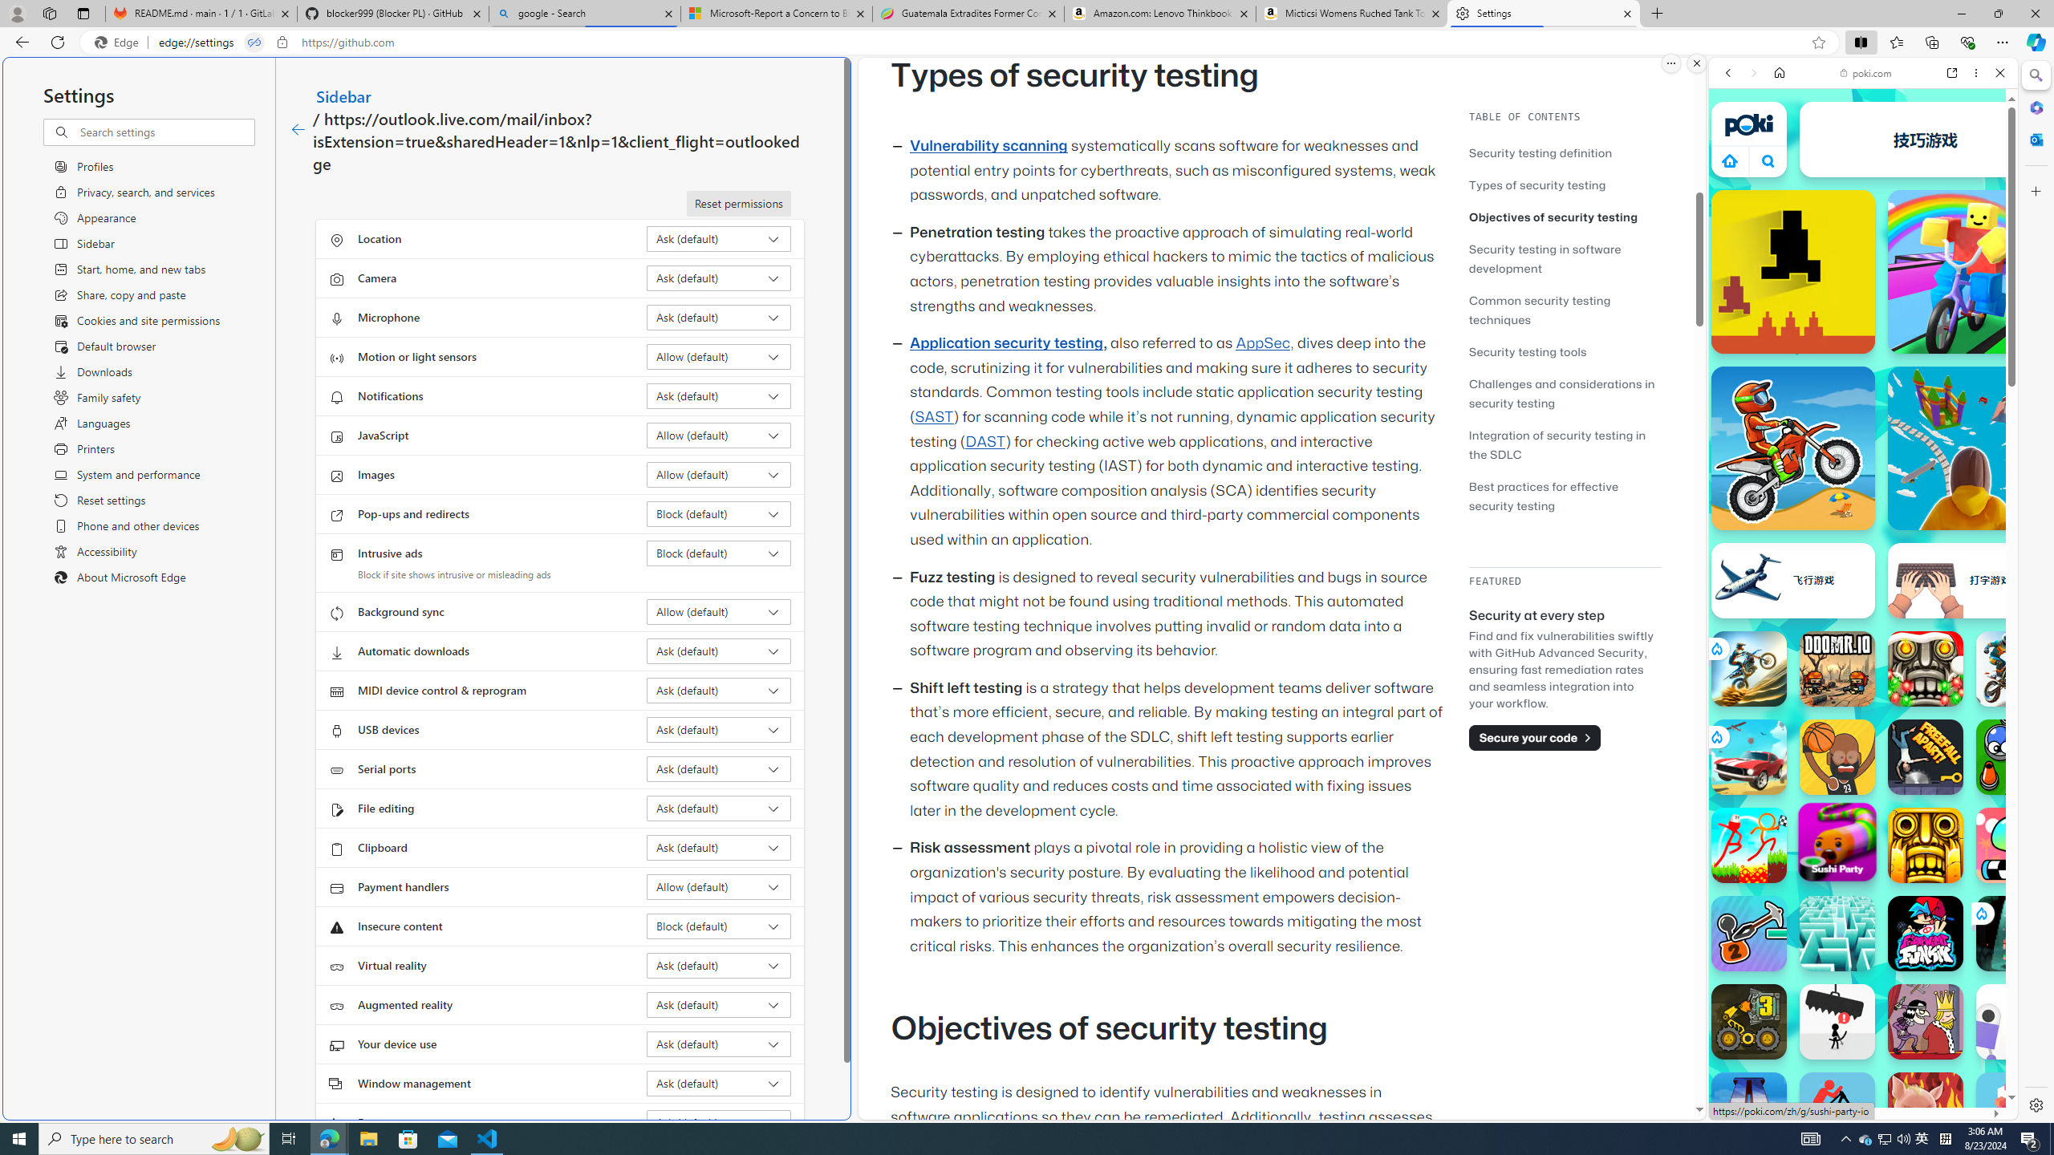  What do you see at coordinates (719, 553) in the screenshot?
I see `Intrusive ads Block (default)` at bounding box center [719, 553].